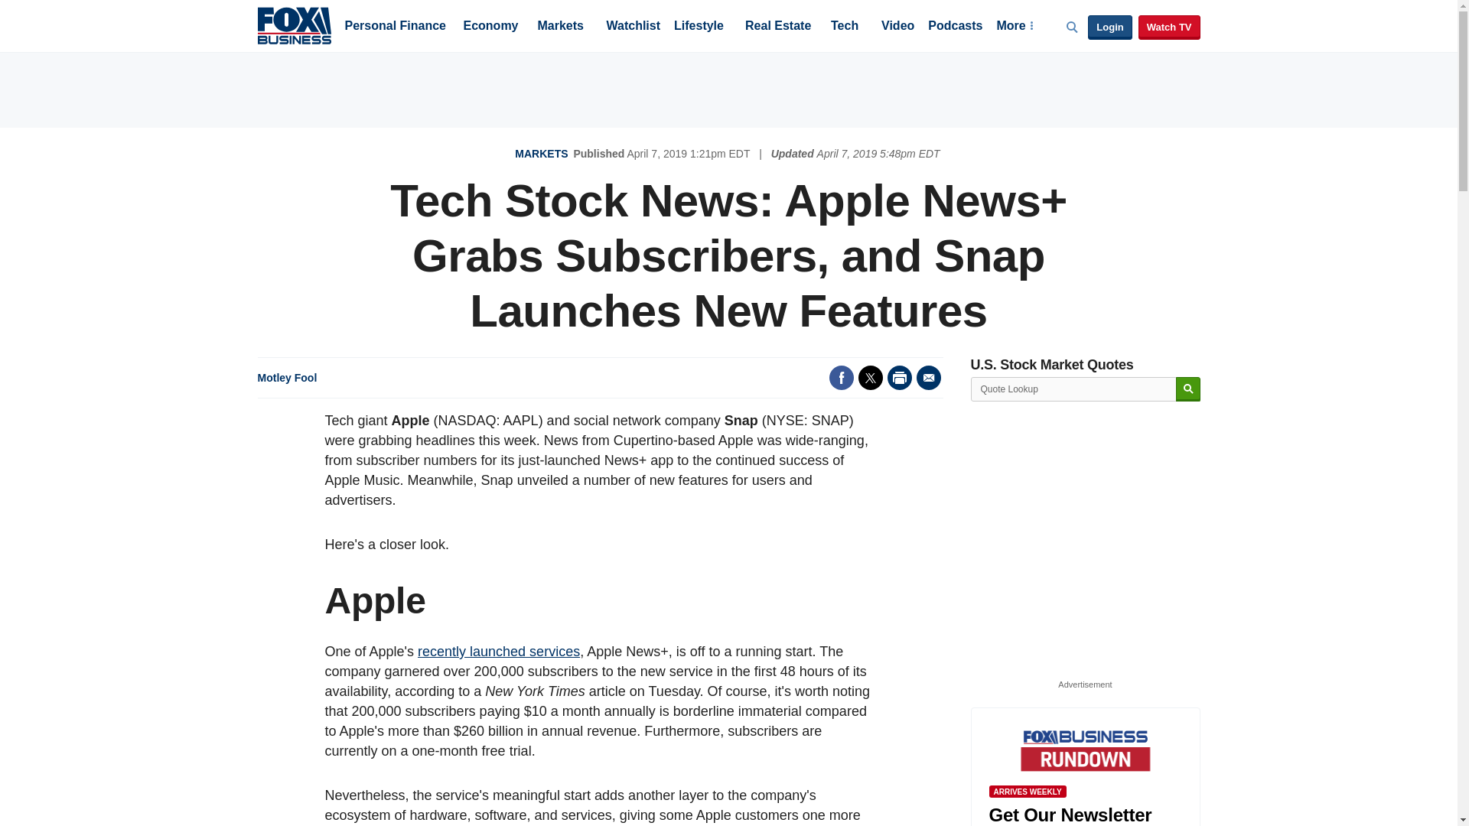 The width and height of the screenshot is (1469, 826). Describe the element at coordinates (1187, 389) in the screenshot. I see `Search` at that location.